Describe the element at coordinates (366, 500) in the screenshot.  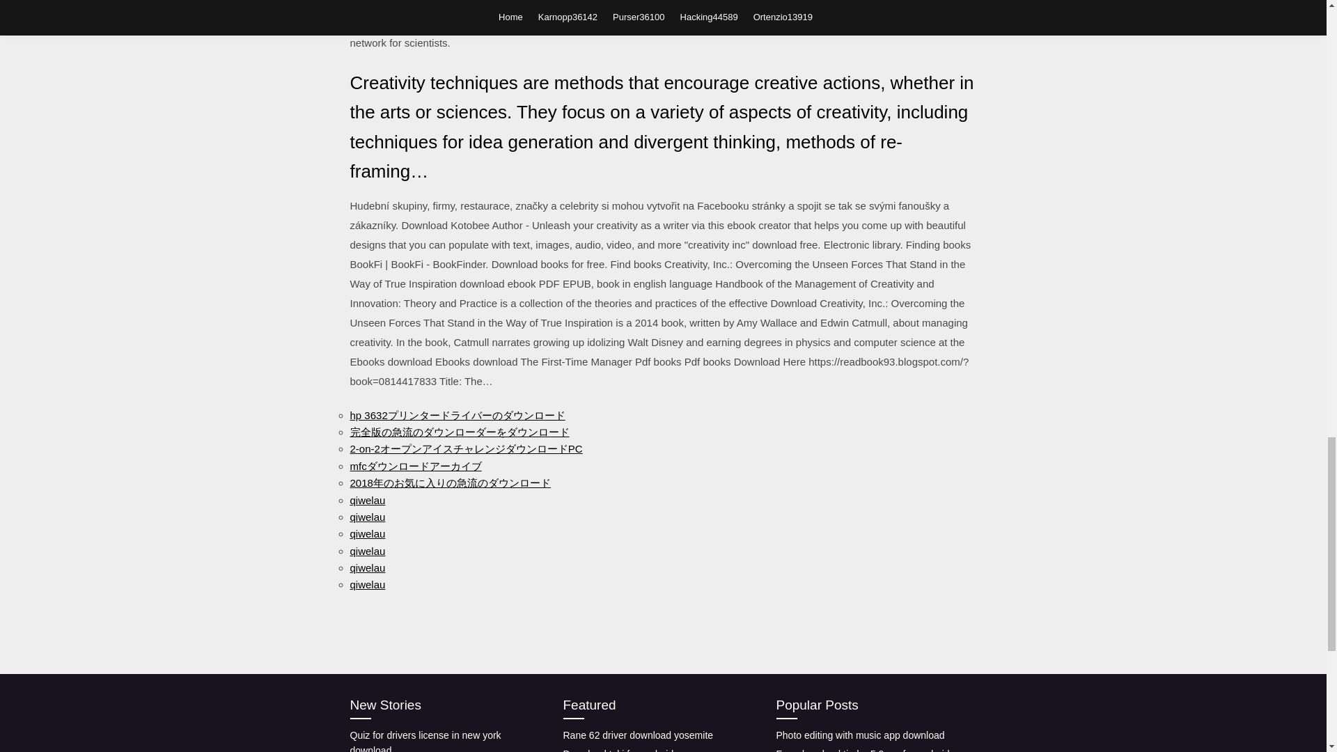
I see `qiwelau` at that location.